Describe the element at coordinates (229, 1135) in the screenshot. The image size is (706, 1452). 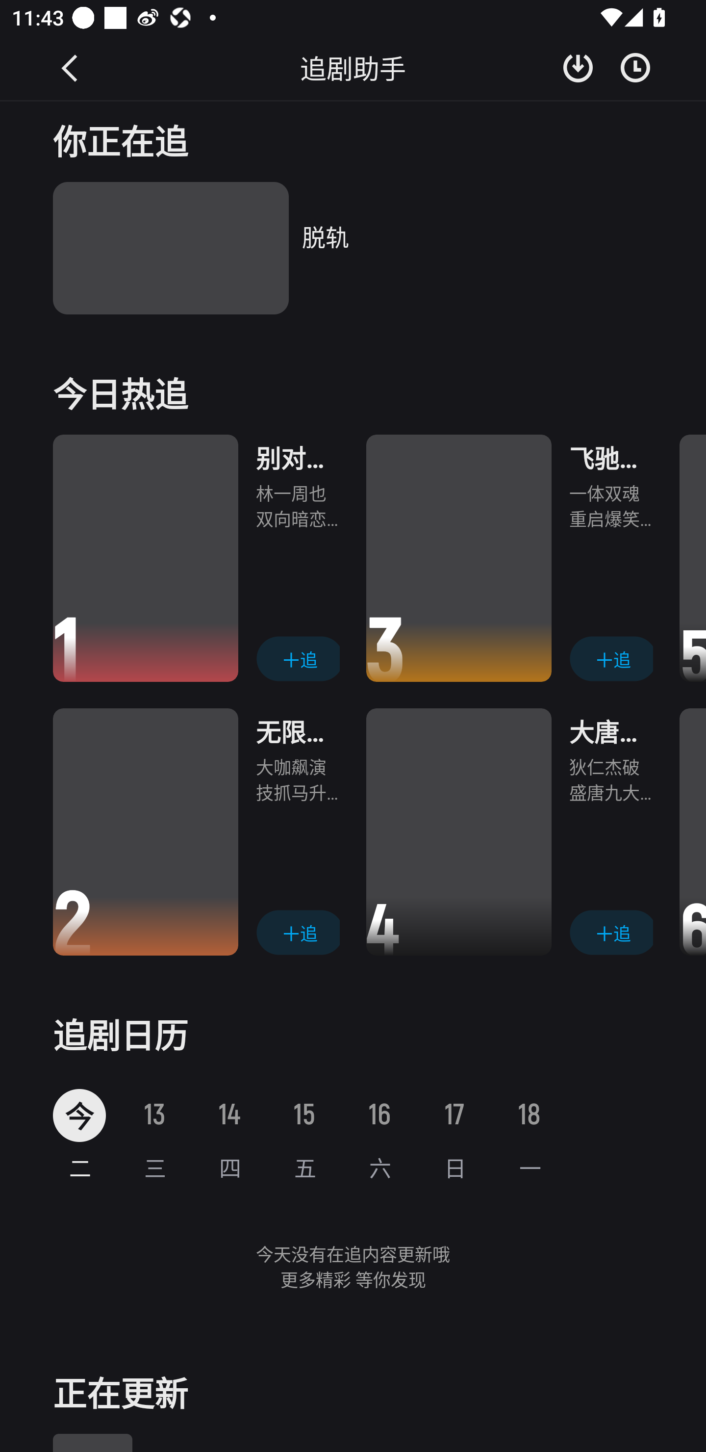
I see `14 四` at that location.